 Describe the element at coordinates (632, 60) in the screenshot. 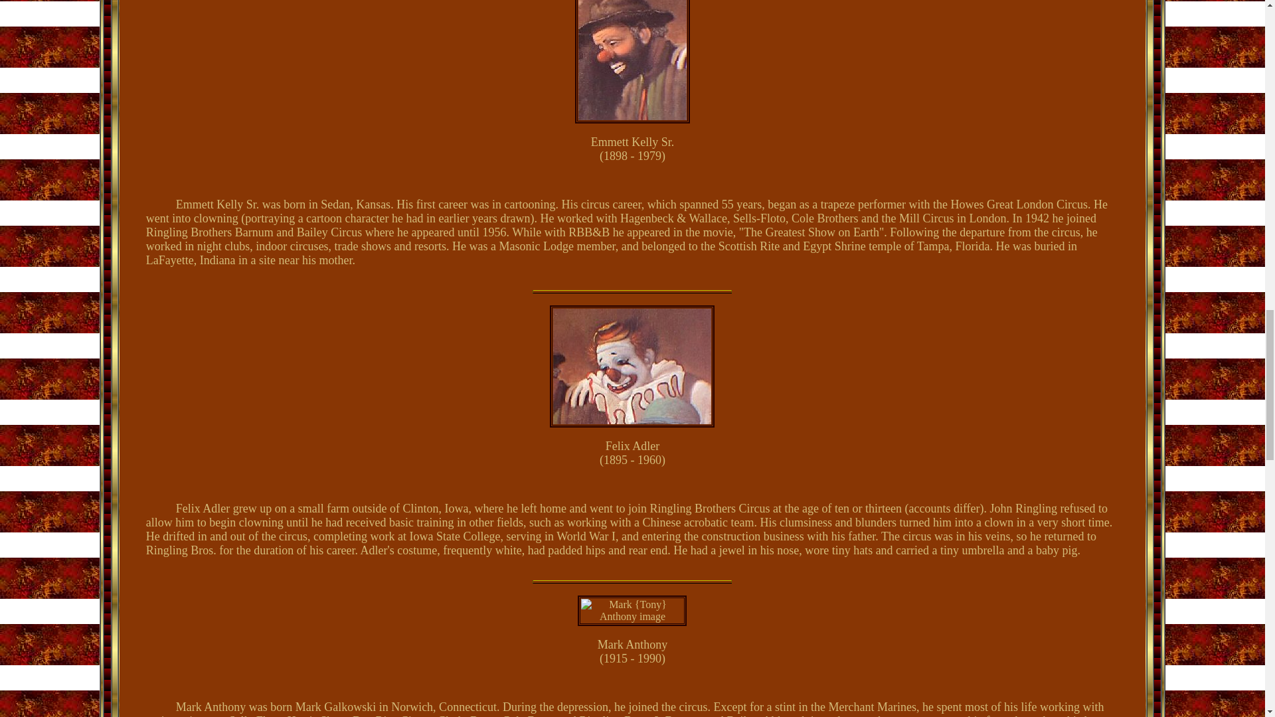

I see `Emmett Kelly Sr.` at that location.